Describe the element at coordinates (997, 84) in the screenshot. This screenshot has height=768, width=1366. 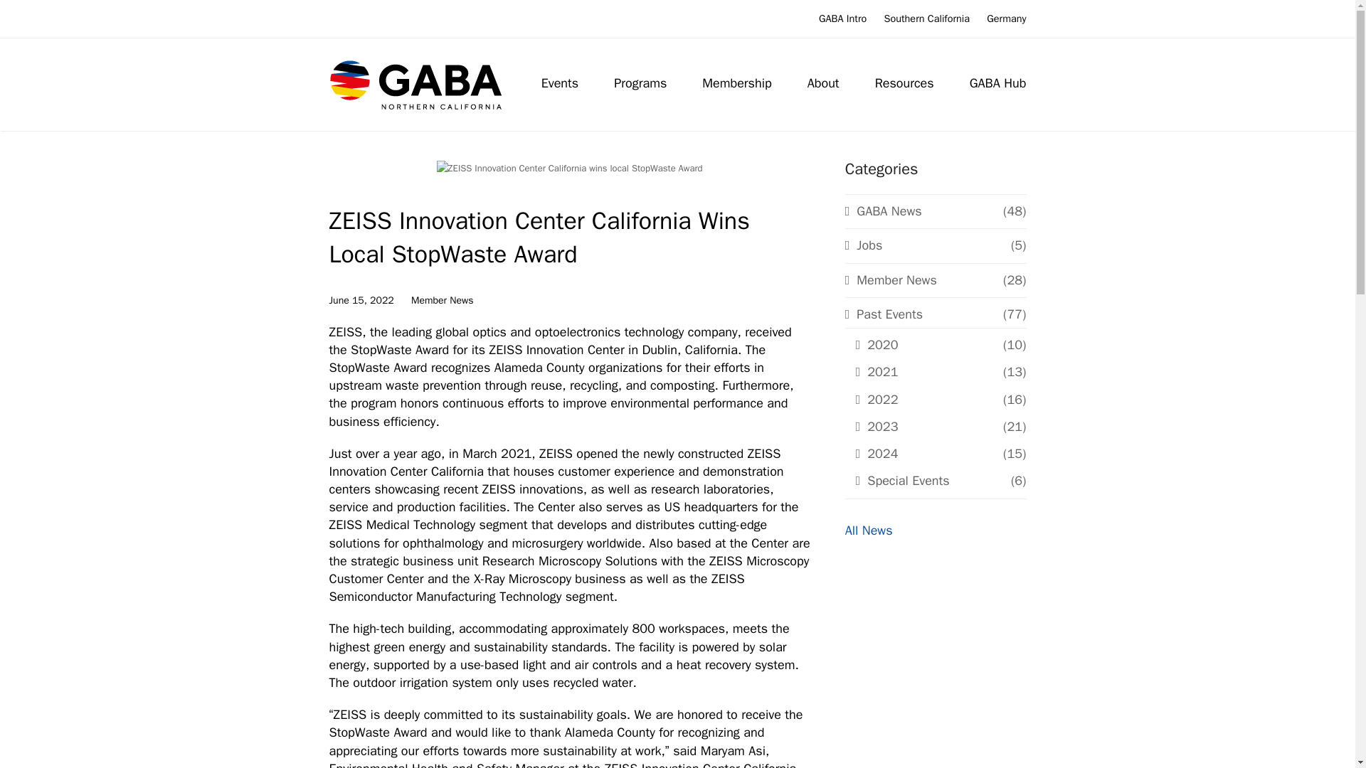
I see `GABA Hub` at that location.